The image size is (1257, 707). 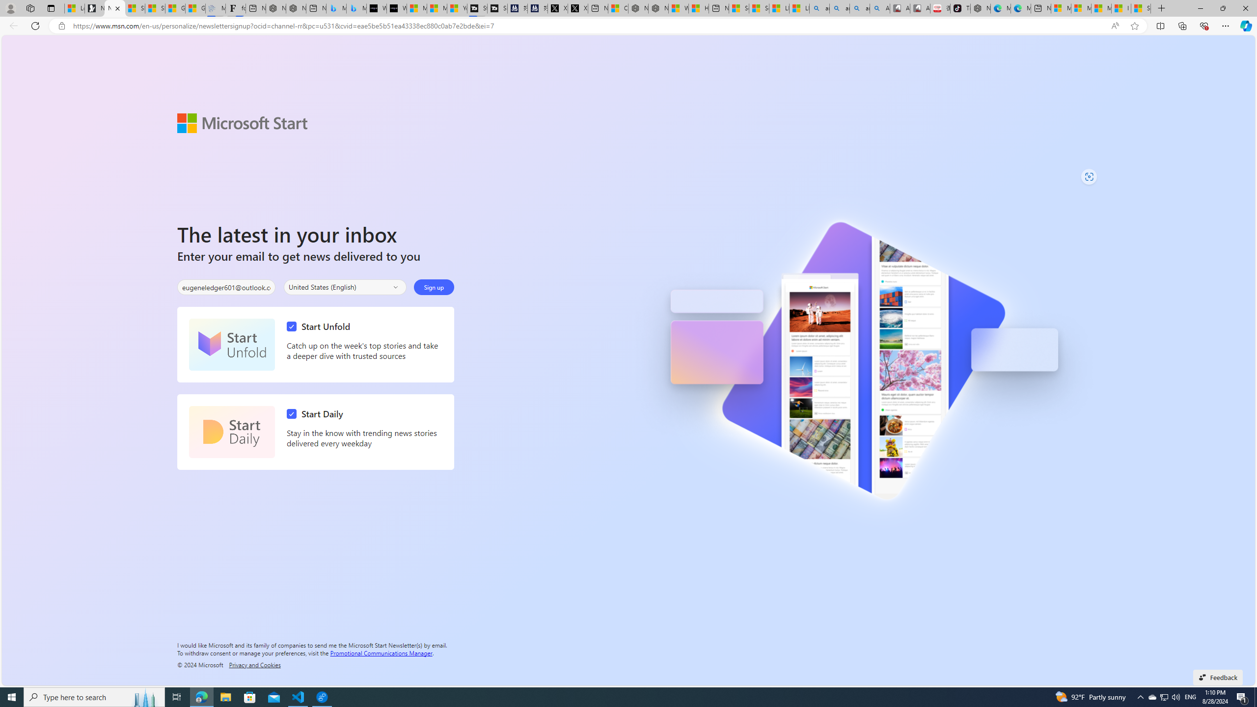 What do you see at coordinates (658, 8) in the screenshot?
I see `Nordace - Summer Adventures 2024` at bounding box center [658, 8].